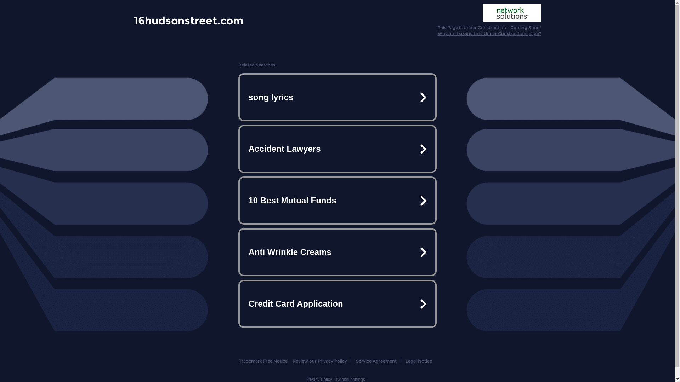 Image resolution: width=680 pixels, height=382 pixels. I want to click on 10 Best Mutual Funds, so click(337, 201).